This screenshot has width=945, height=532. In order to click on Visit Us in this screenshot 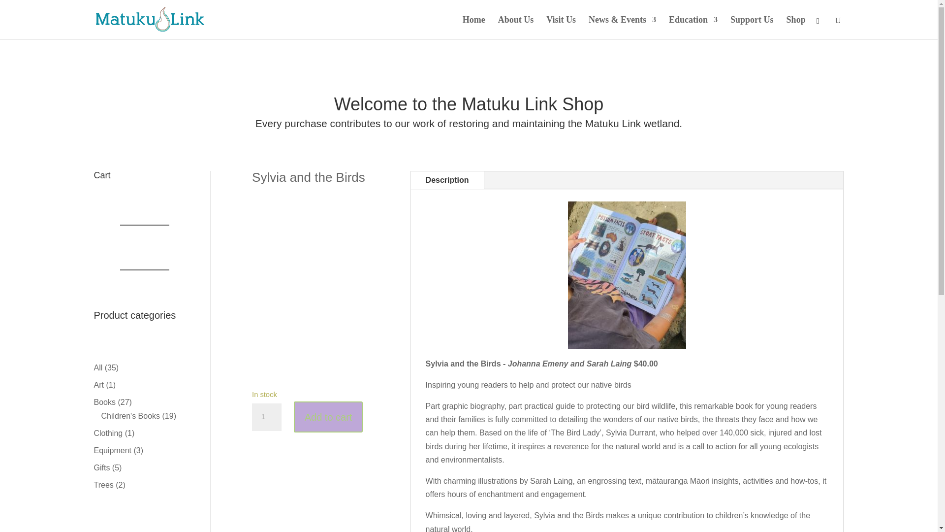, I will do `click(561, 28)`.